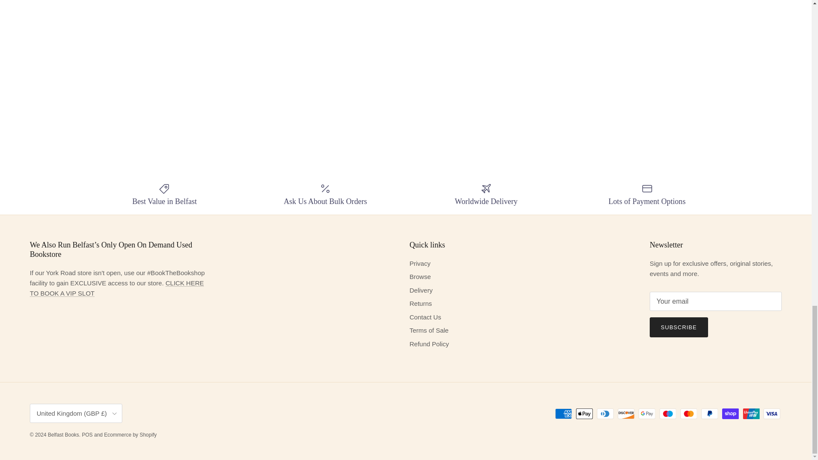  What do you see at coordinates (605, 414) in the screenshot?
I see `Diners Club` at bounding box center [605, 414].